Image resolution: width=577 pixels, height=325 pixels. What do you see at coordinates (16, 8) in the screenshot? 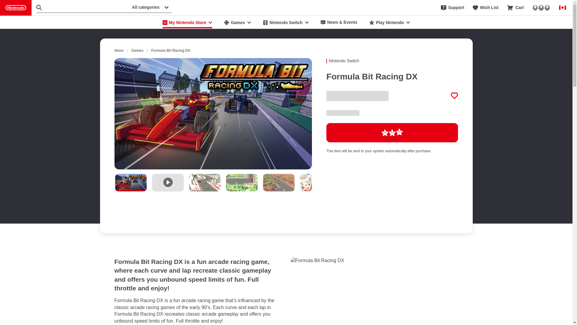
I see `Nintendo` at bounding box center [16, 8].